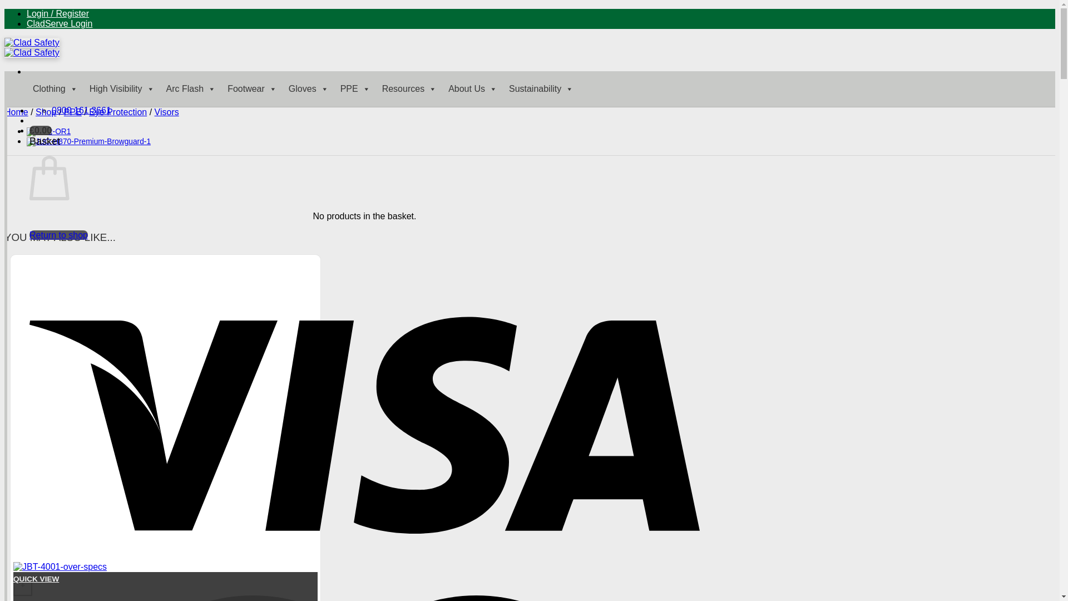 This screenshot has height=601, width=1068. I want to click on Premium Browguard with Wheel Ratchet, so click(88, 141).